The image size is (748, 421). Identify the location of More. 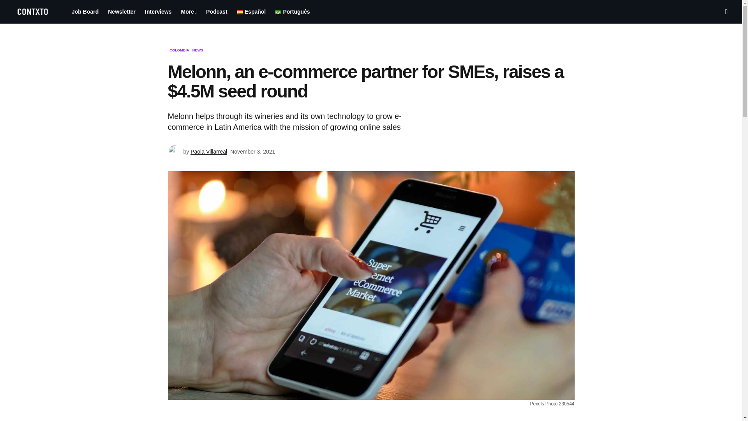
(189, 12).